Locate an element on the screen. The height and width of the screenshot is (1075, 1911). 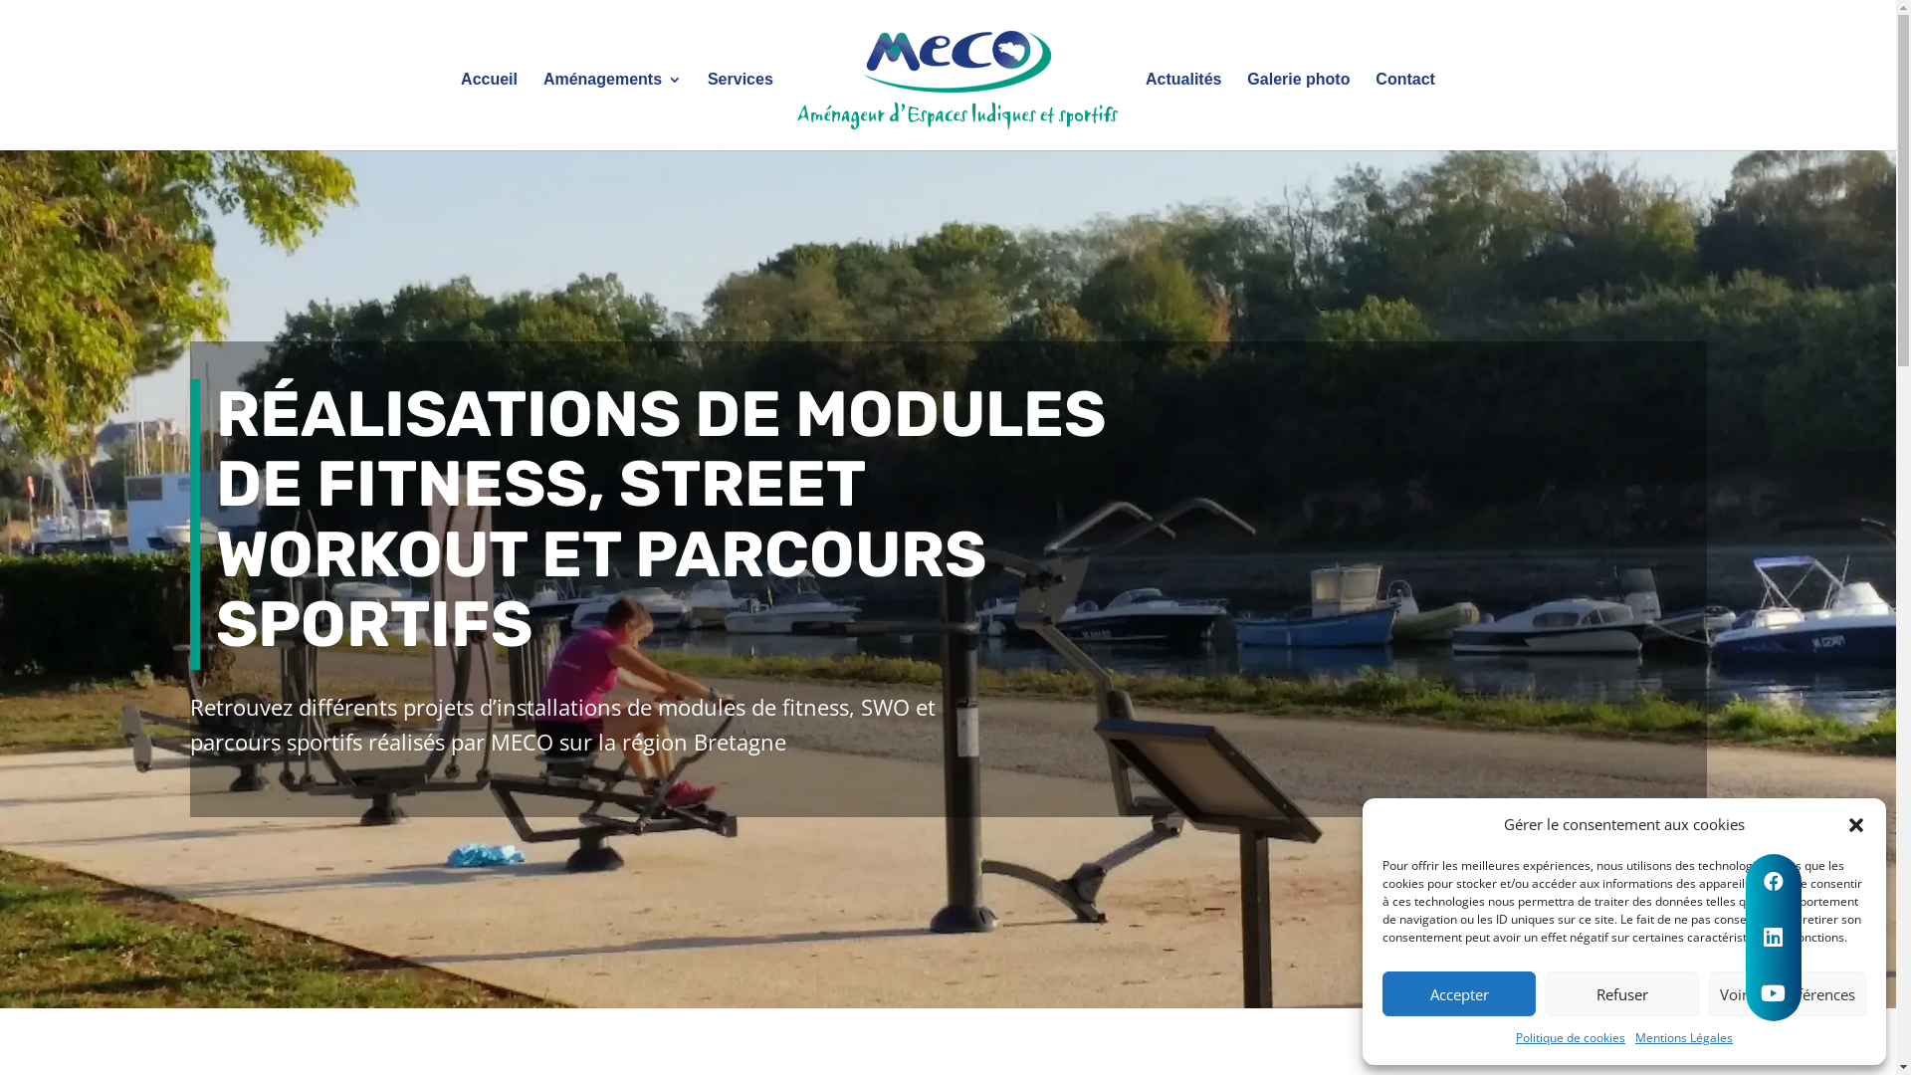
Accueil is located at coordinates (490, 111).